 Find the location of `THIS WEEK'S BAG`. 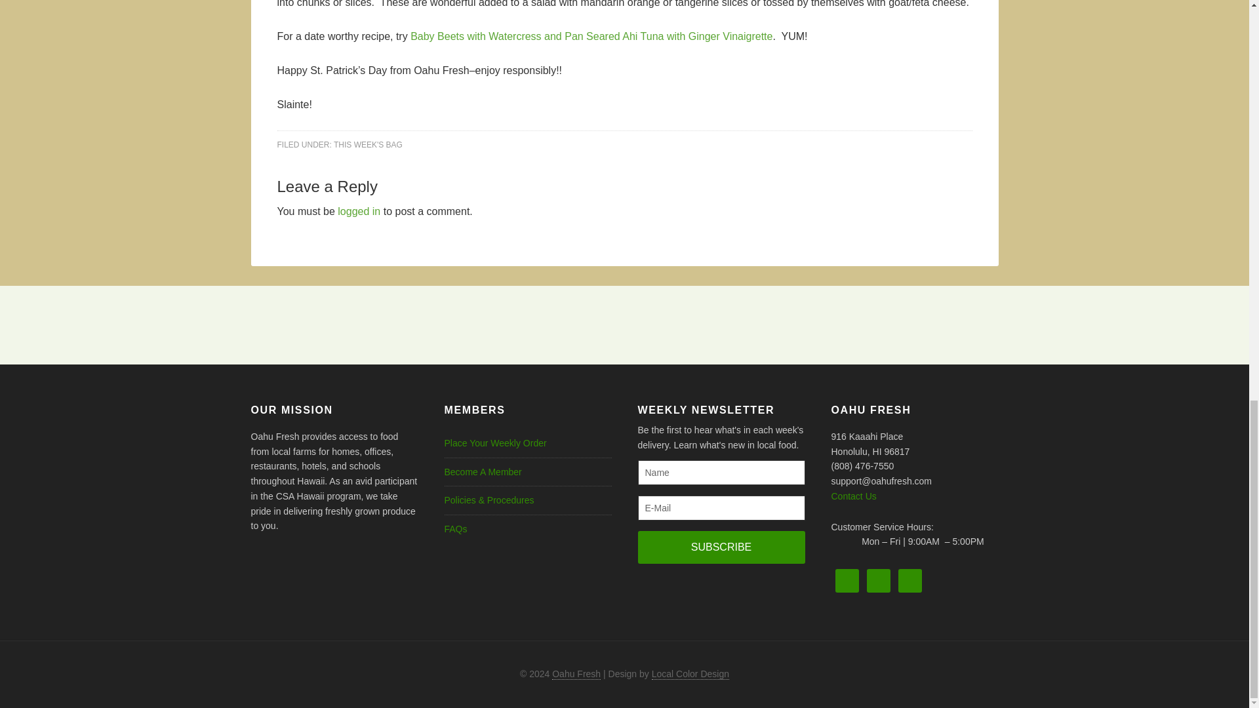

THIS WEEK'S BAG is located at coordinates (368, 144).